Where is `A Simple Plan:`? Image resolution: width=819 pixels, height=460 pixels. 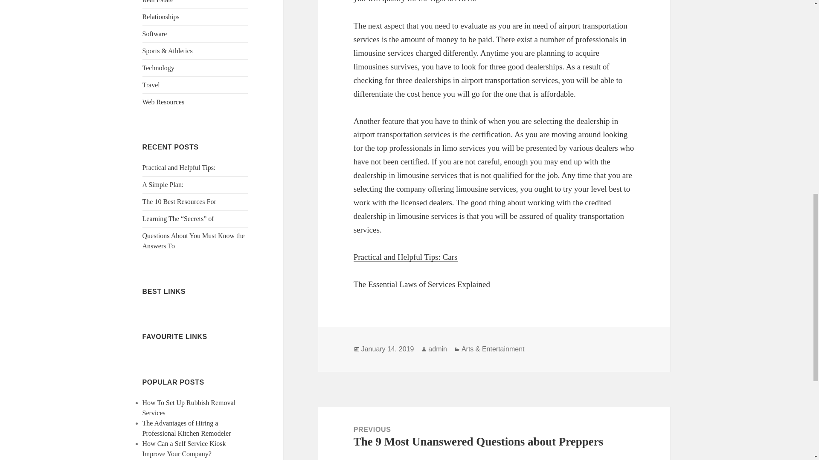 A Simple Plan: is located at coordinates (163, 184).